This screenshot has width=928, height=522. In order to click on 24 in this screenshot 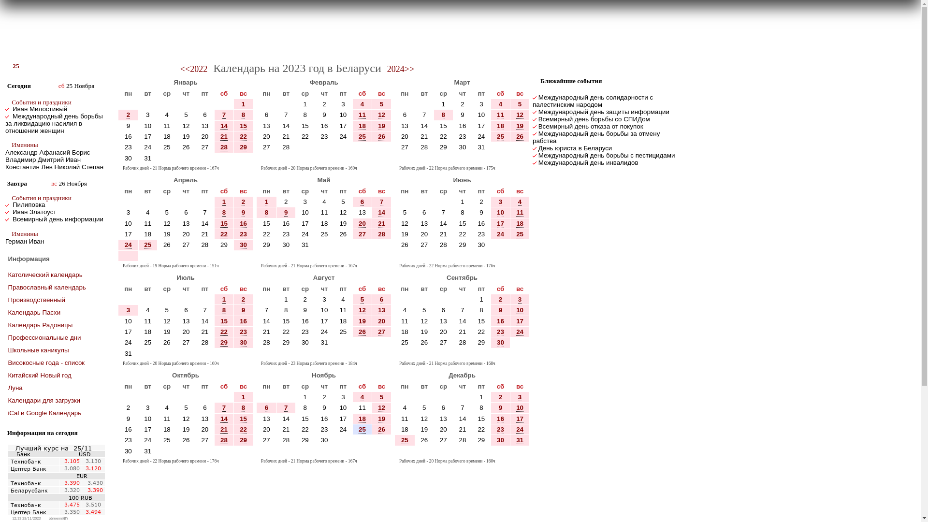, I will do `click(148, 440)`.